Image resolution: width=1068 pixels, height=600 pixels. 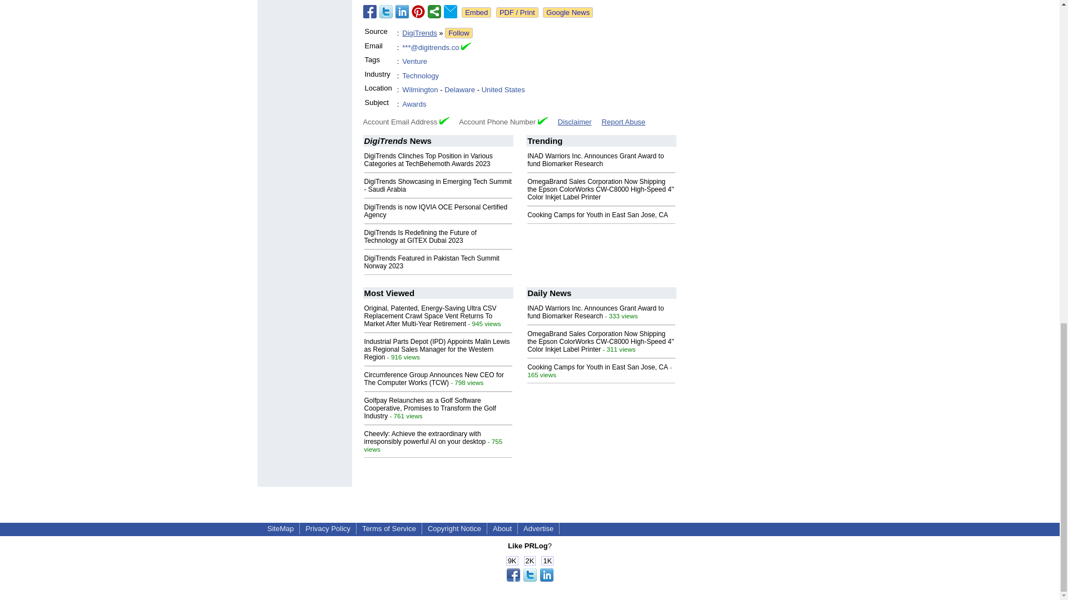 I want to click on Verified, so click(x=444, y=120).